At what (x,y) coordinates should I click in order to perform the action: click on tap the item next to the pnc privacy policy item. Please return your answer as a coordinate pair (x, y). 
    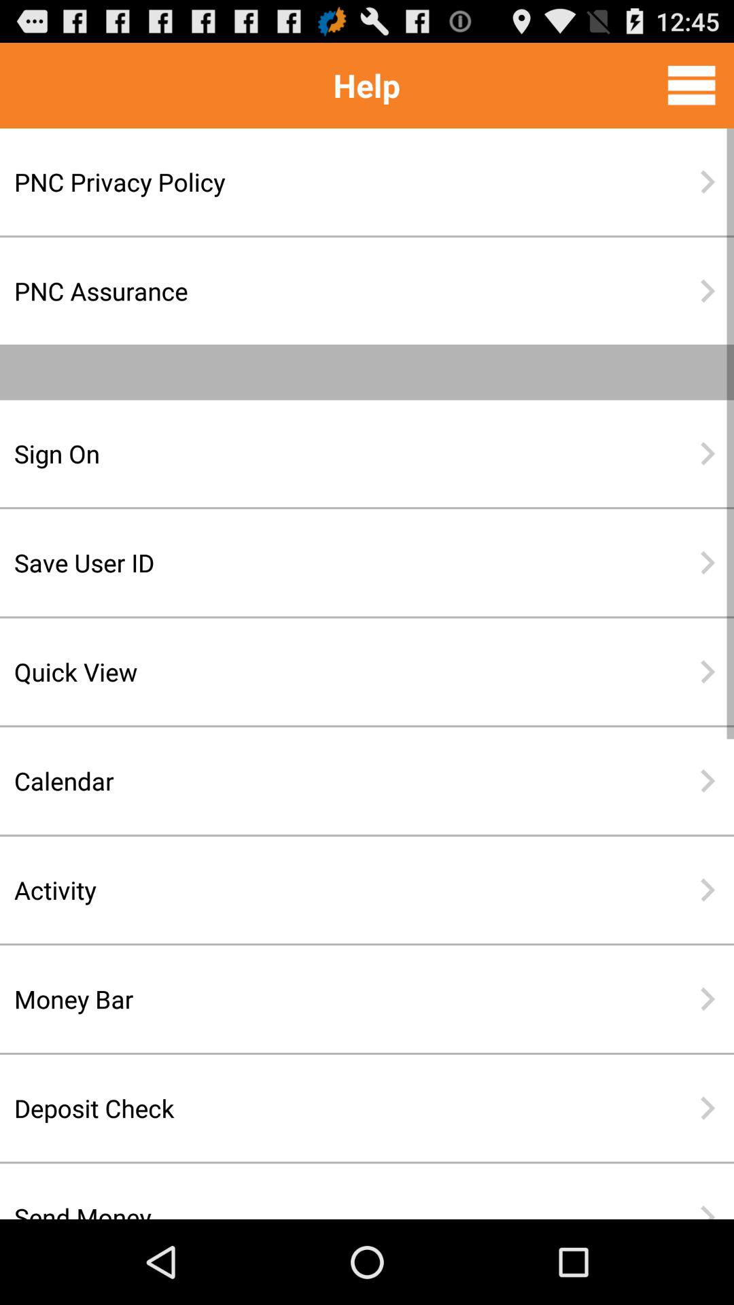
    Looking at the image, I should click on (707, 182).